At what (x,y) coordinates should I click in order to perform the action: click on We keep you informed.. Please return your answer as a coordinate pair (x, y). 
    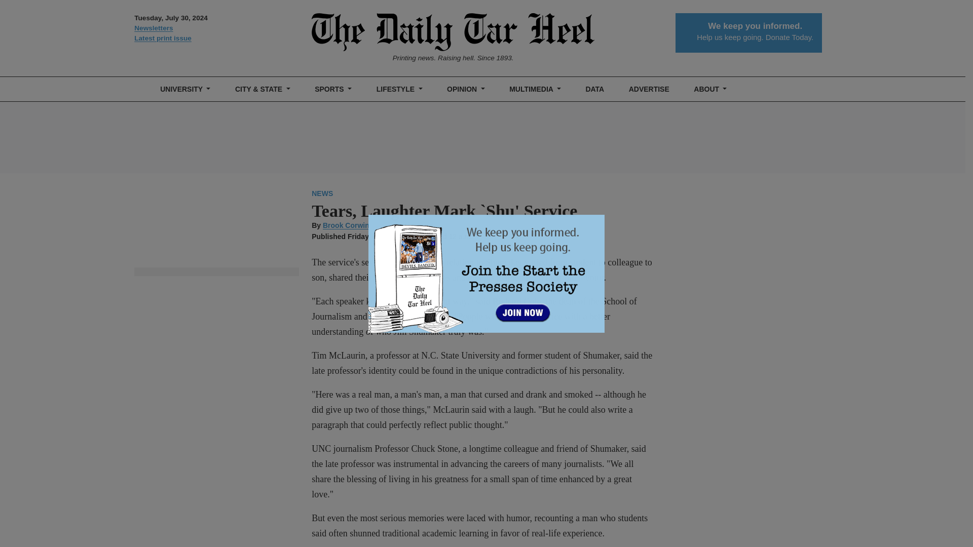
    Looking at the image, I should click on (755, 26).